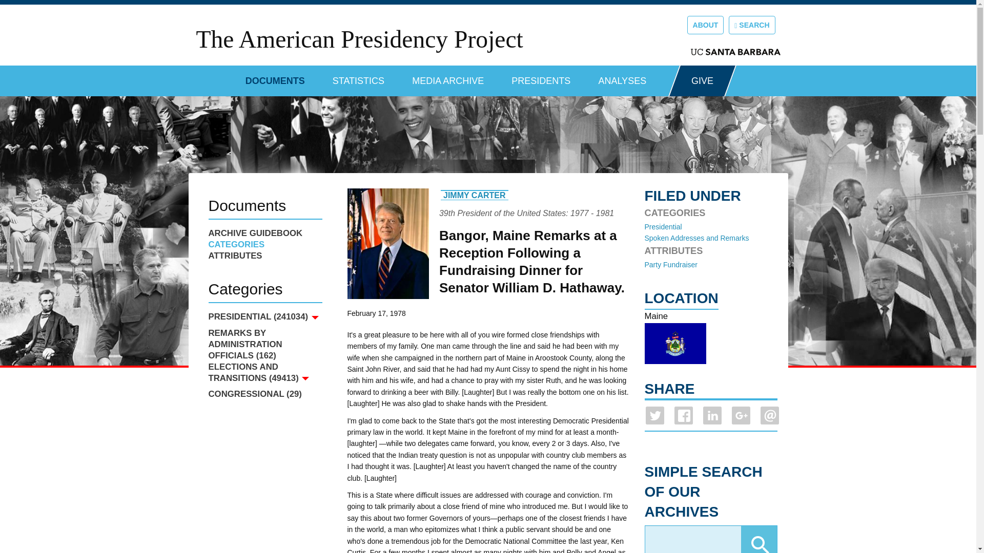  I want to click on STATISTICS, so click(358, 77).